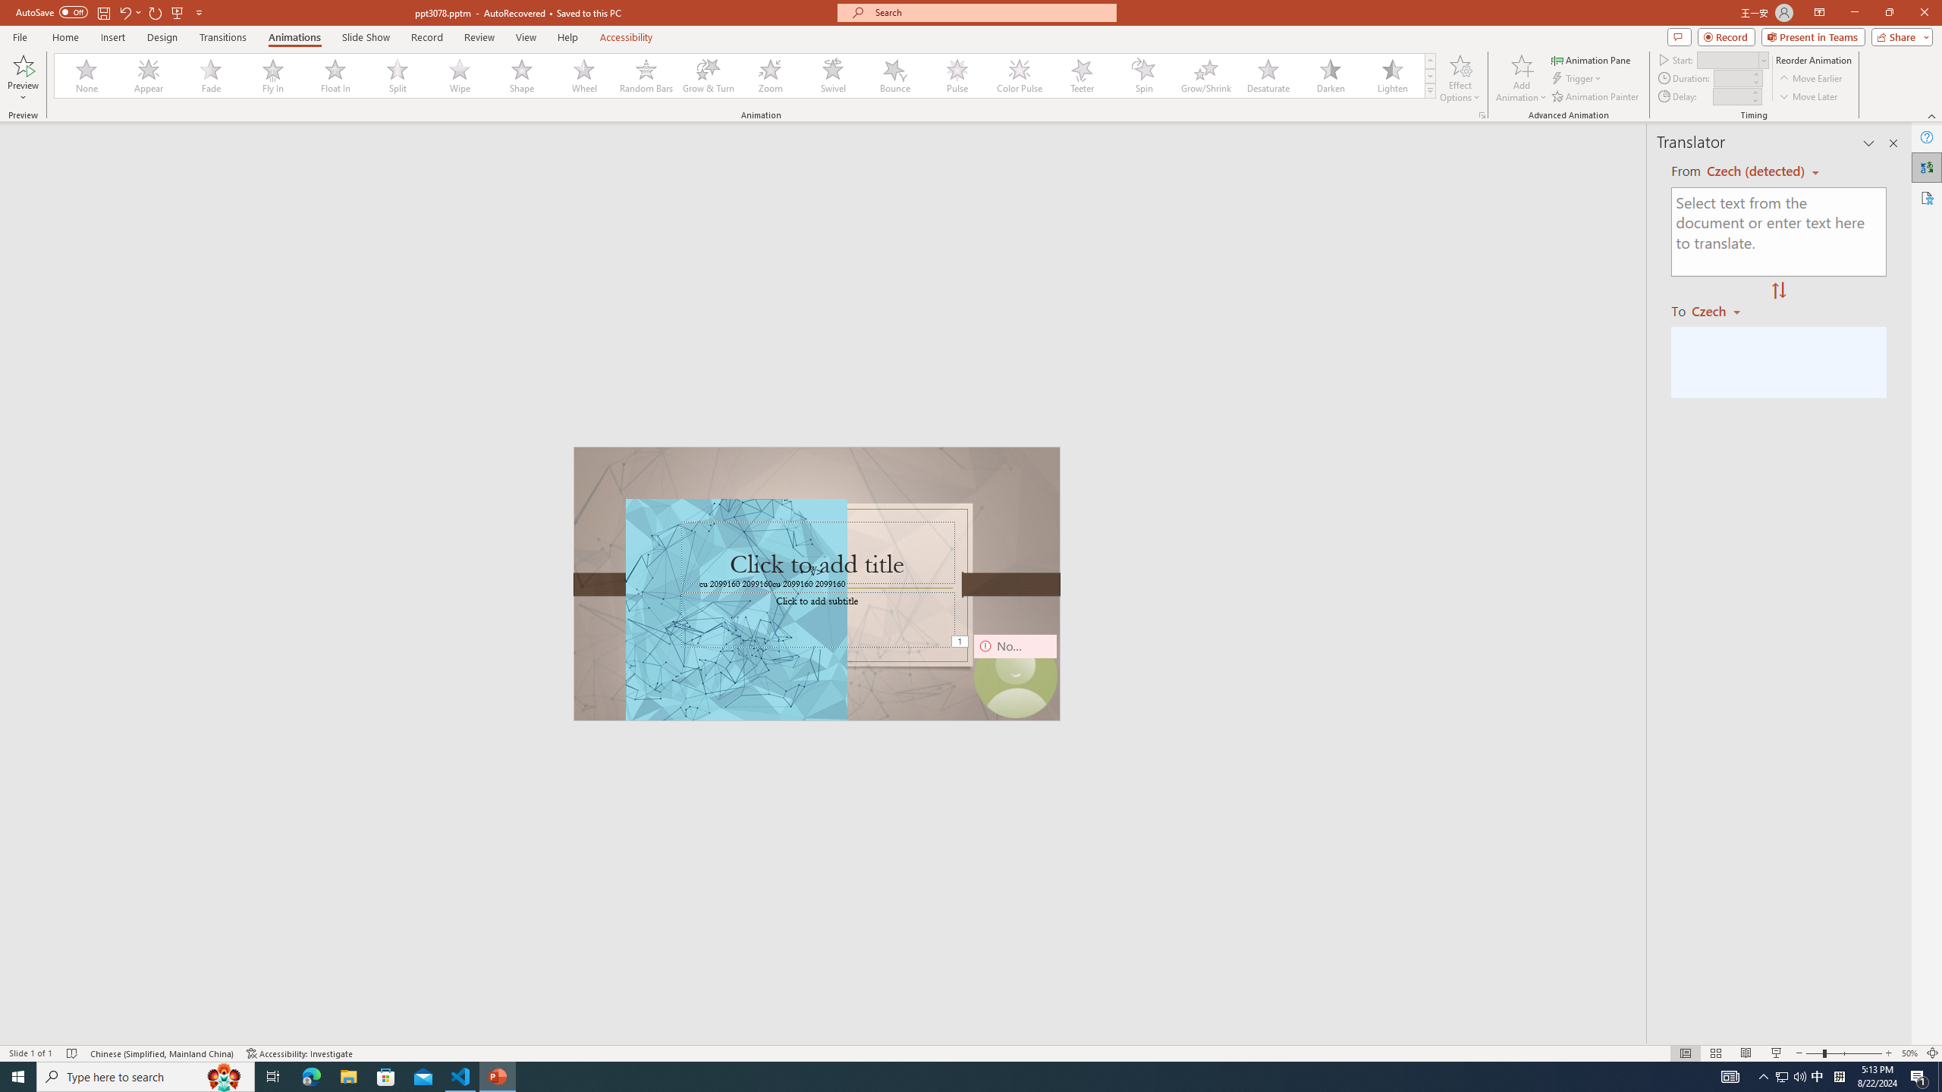 The image size is (1942, 1092). Describe the element at coordinates (1205, 76) in the screenshot. I see `Grow/Shrink` at that location.